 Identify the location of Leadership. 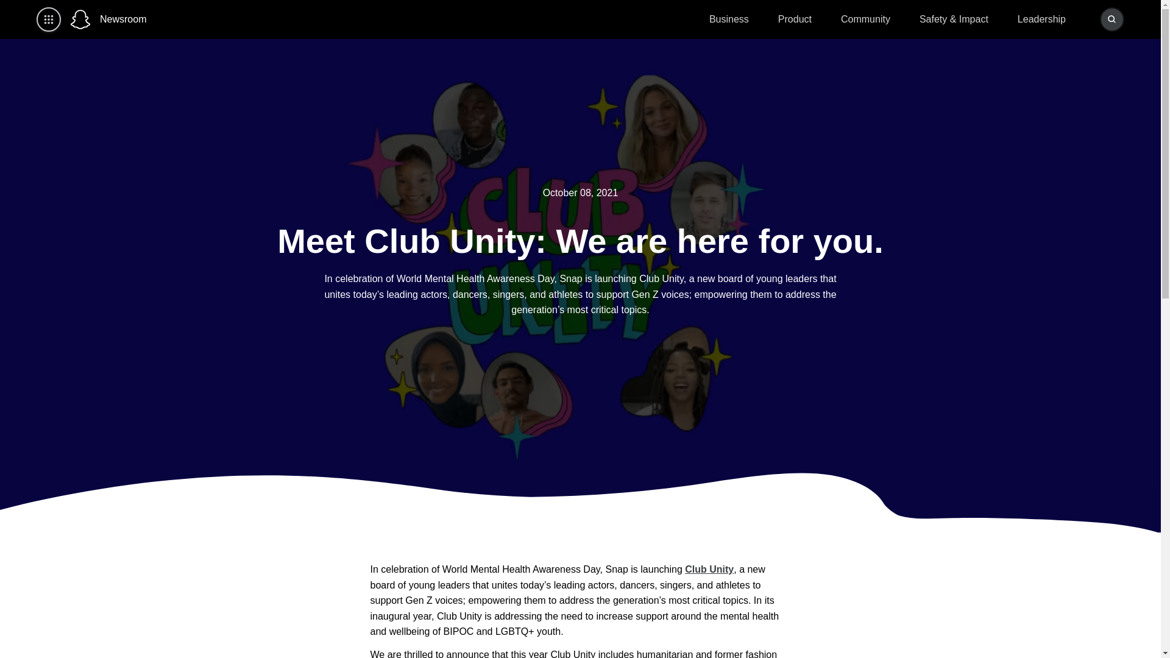
(1041, 19).